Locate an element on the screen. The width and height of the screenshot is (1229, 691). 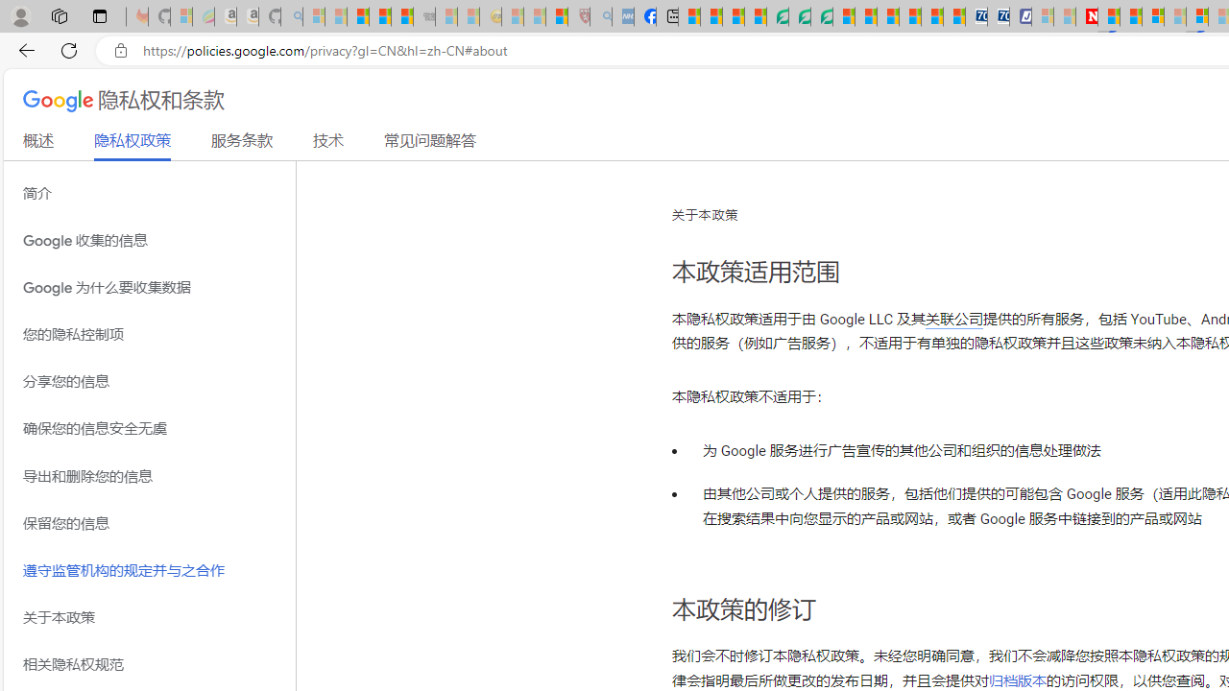
New Report Confirms 2023 Was Record Hot | Watch is located at coordinates (402, 17).